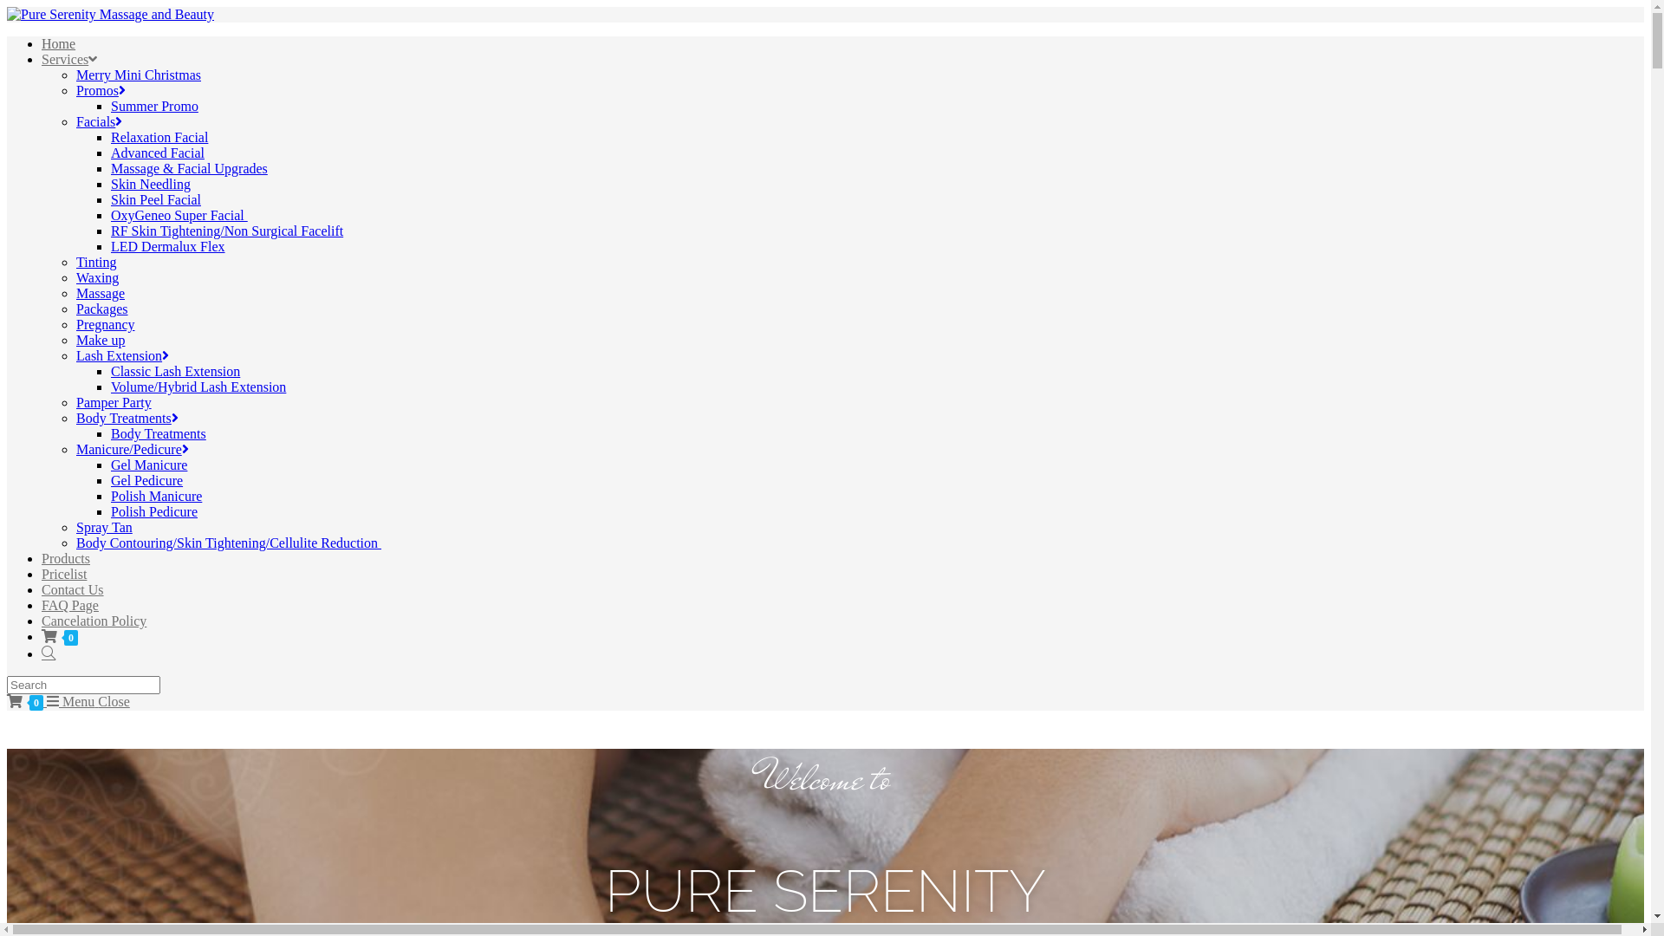  Describe the element at coordinates (159, 137) in the screenshot. I see `Relaxation Facial` at that location.